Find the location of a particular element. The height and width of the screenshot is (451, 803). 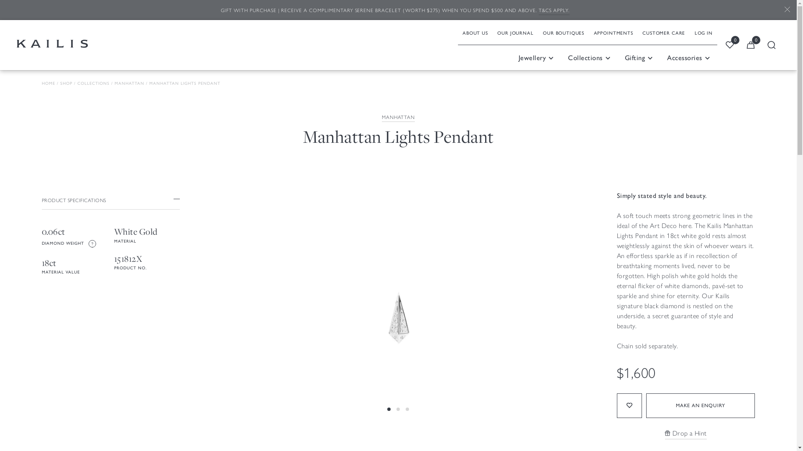

APPOINTMENTS is located at coordinates (613, 33).